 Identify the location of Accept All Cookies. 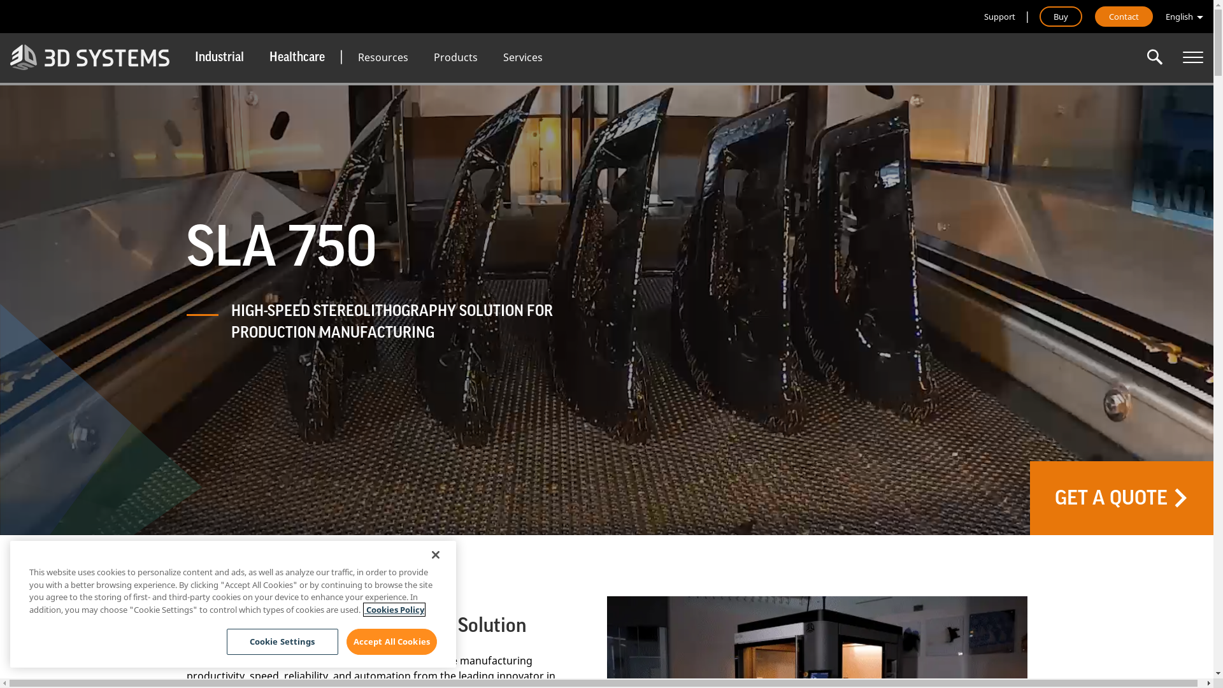
(392, 642).